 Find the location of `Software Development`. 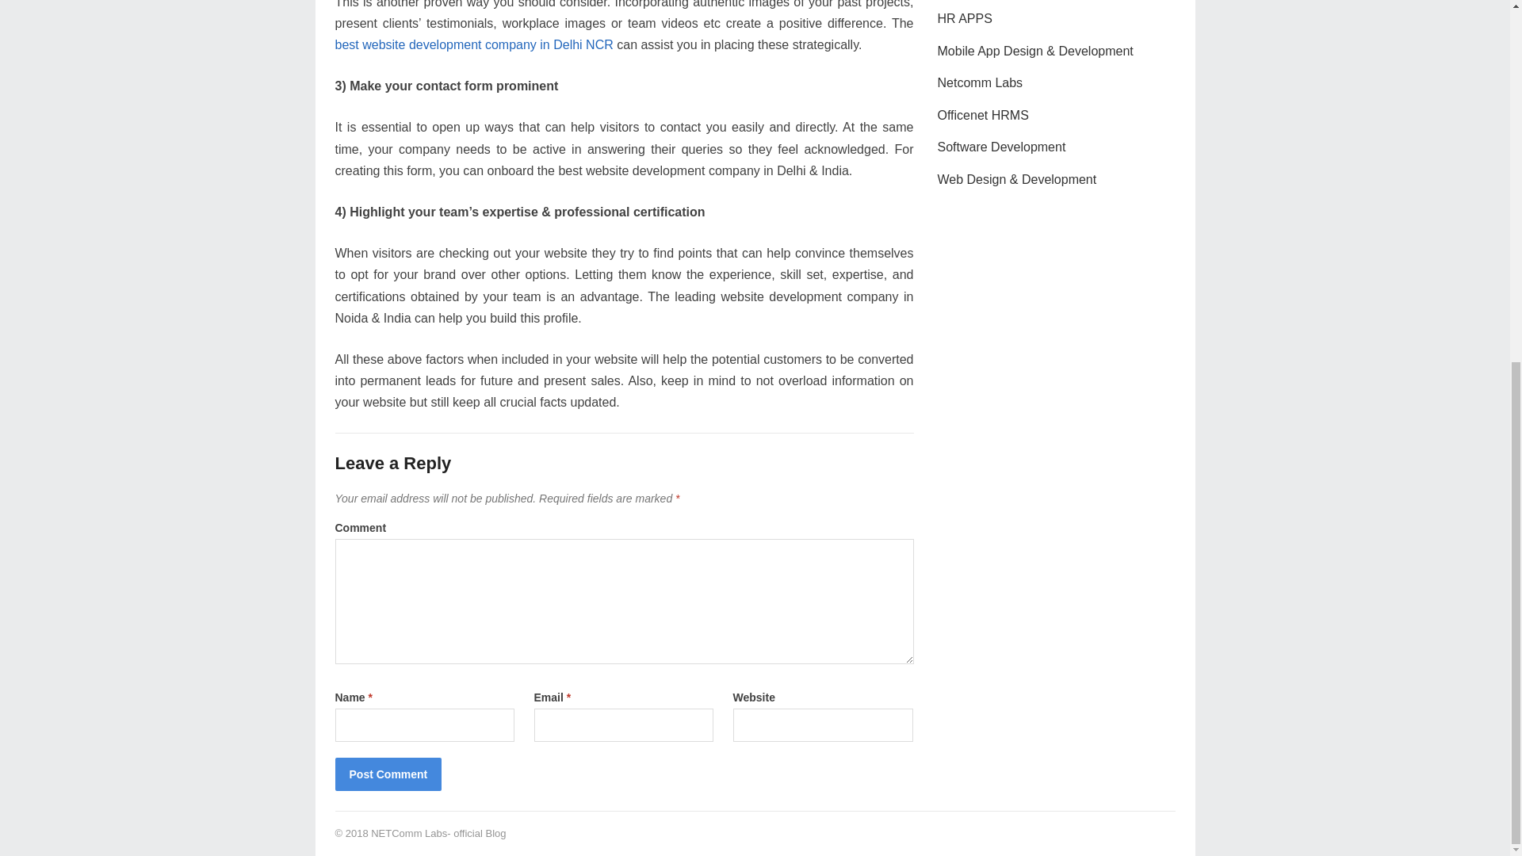

Software Development is located at coordinates (1001, 147).